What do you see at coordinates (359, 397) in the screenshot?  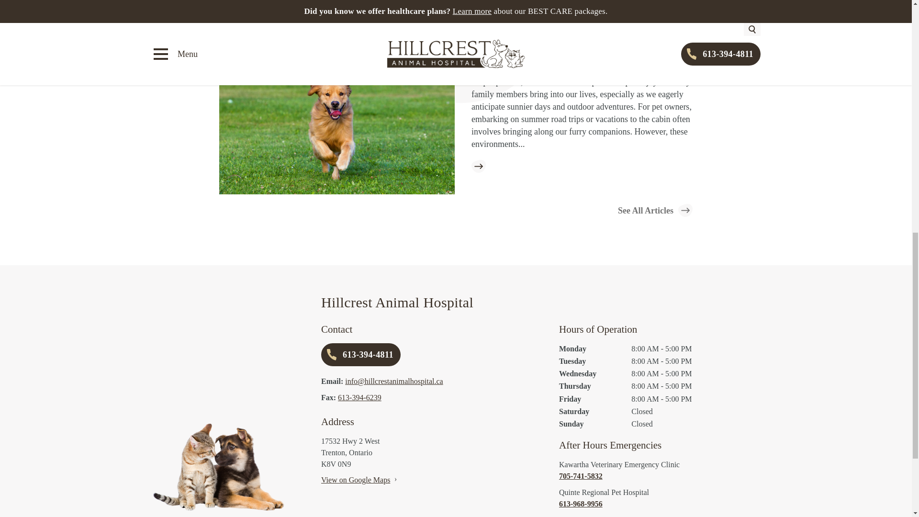 I see `613-394-6239` at bounding box center [359, 397].